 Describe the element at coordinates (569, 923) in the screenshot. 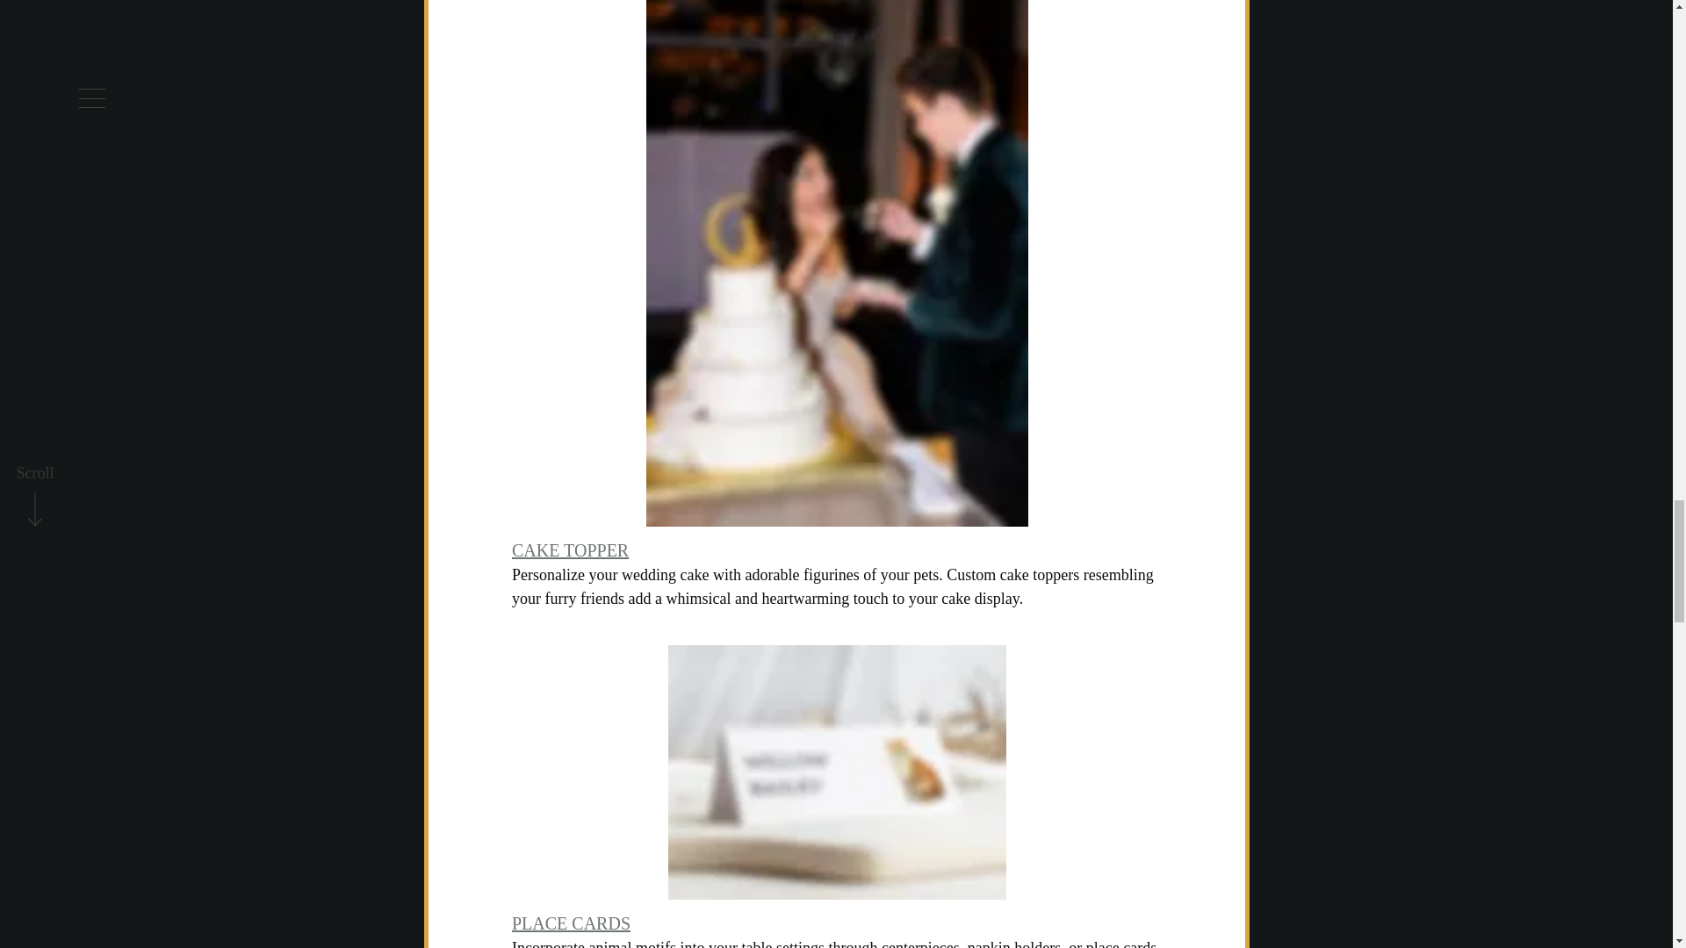

I see `PLACE CARDS` at that location.